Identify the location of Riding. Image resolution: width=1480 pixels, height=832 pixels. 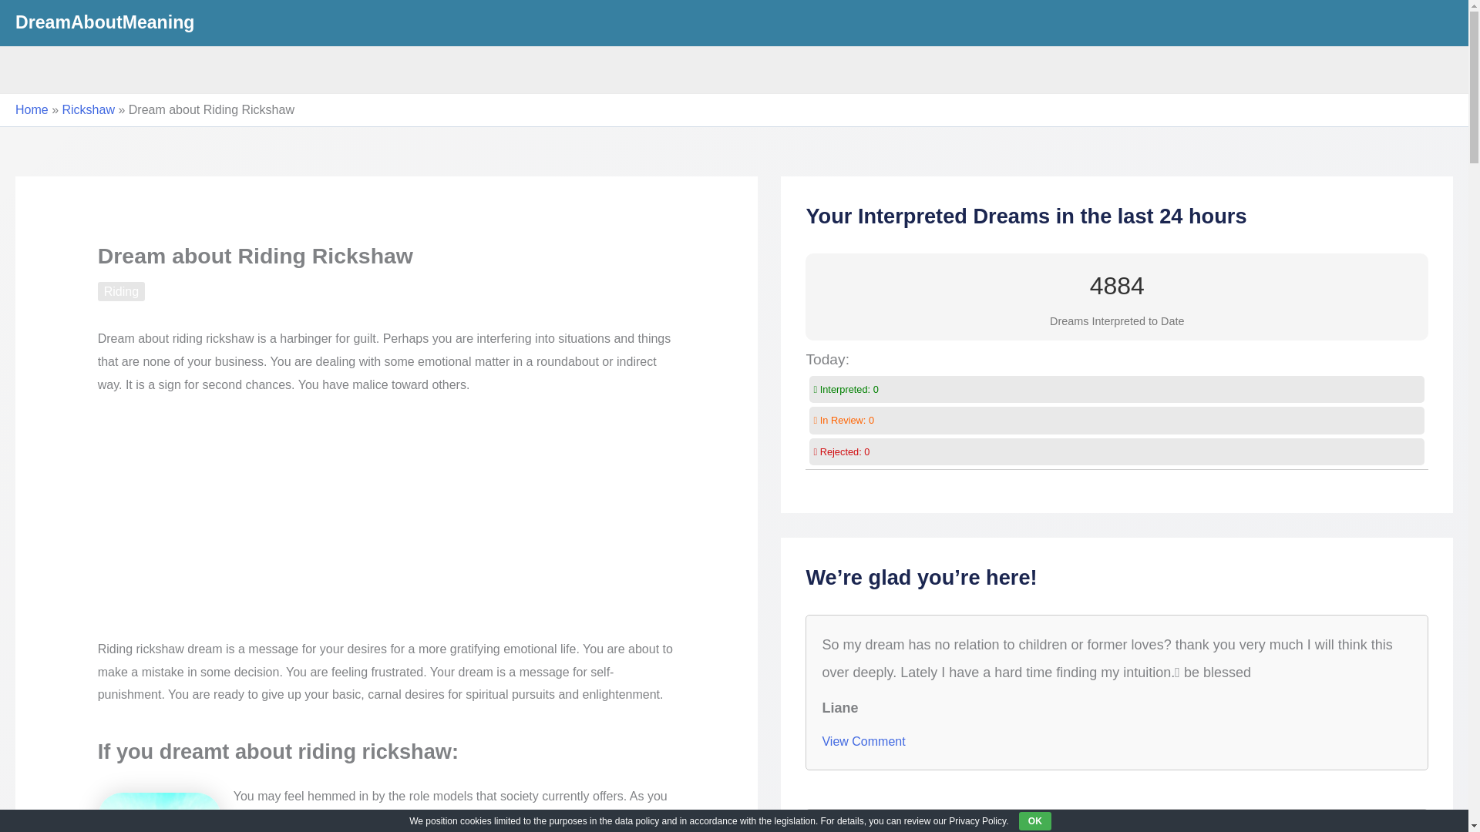
(121, 291).